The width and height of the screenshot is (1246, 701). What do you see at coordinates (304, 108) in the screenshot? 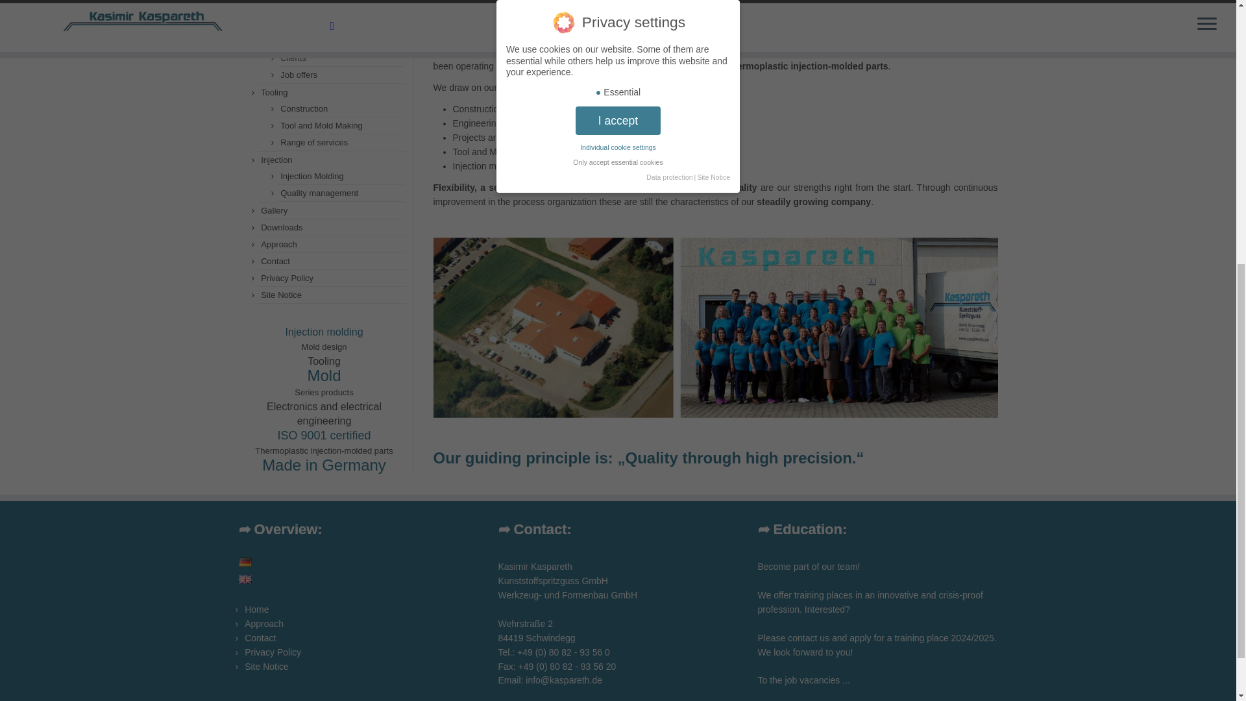
I see `Construction` at bounding box center [304, 108].